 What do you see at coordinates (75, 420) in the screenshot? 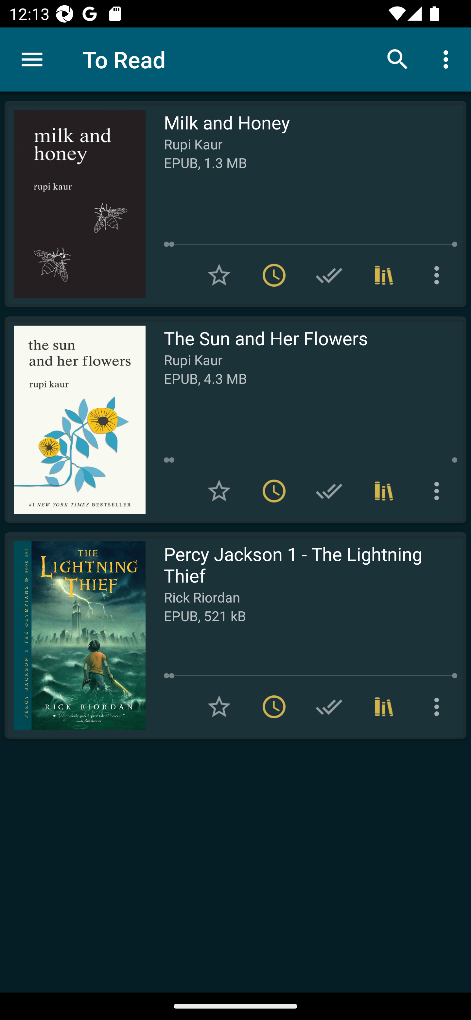
I see `Read The Sun and Her Flowers` at bounding box center [75, 420].